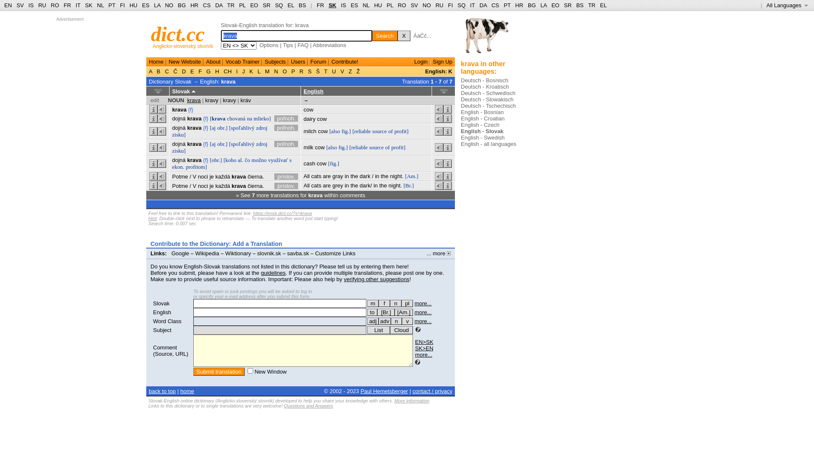 This screenshot has height=458, width=814. What do you see at coordinates (337, 186) in the screenshot?
I see `grey` at bounding box center [337, 186].